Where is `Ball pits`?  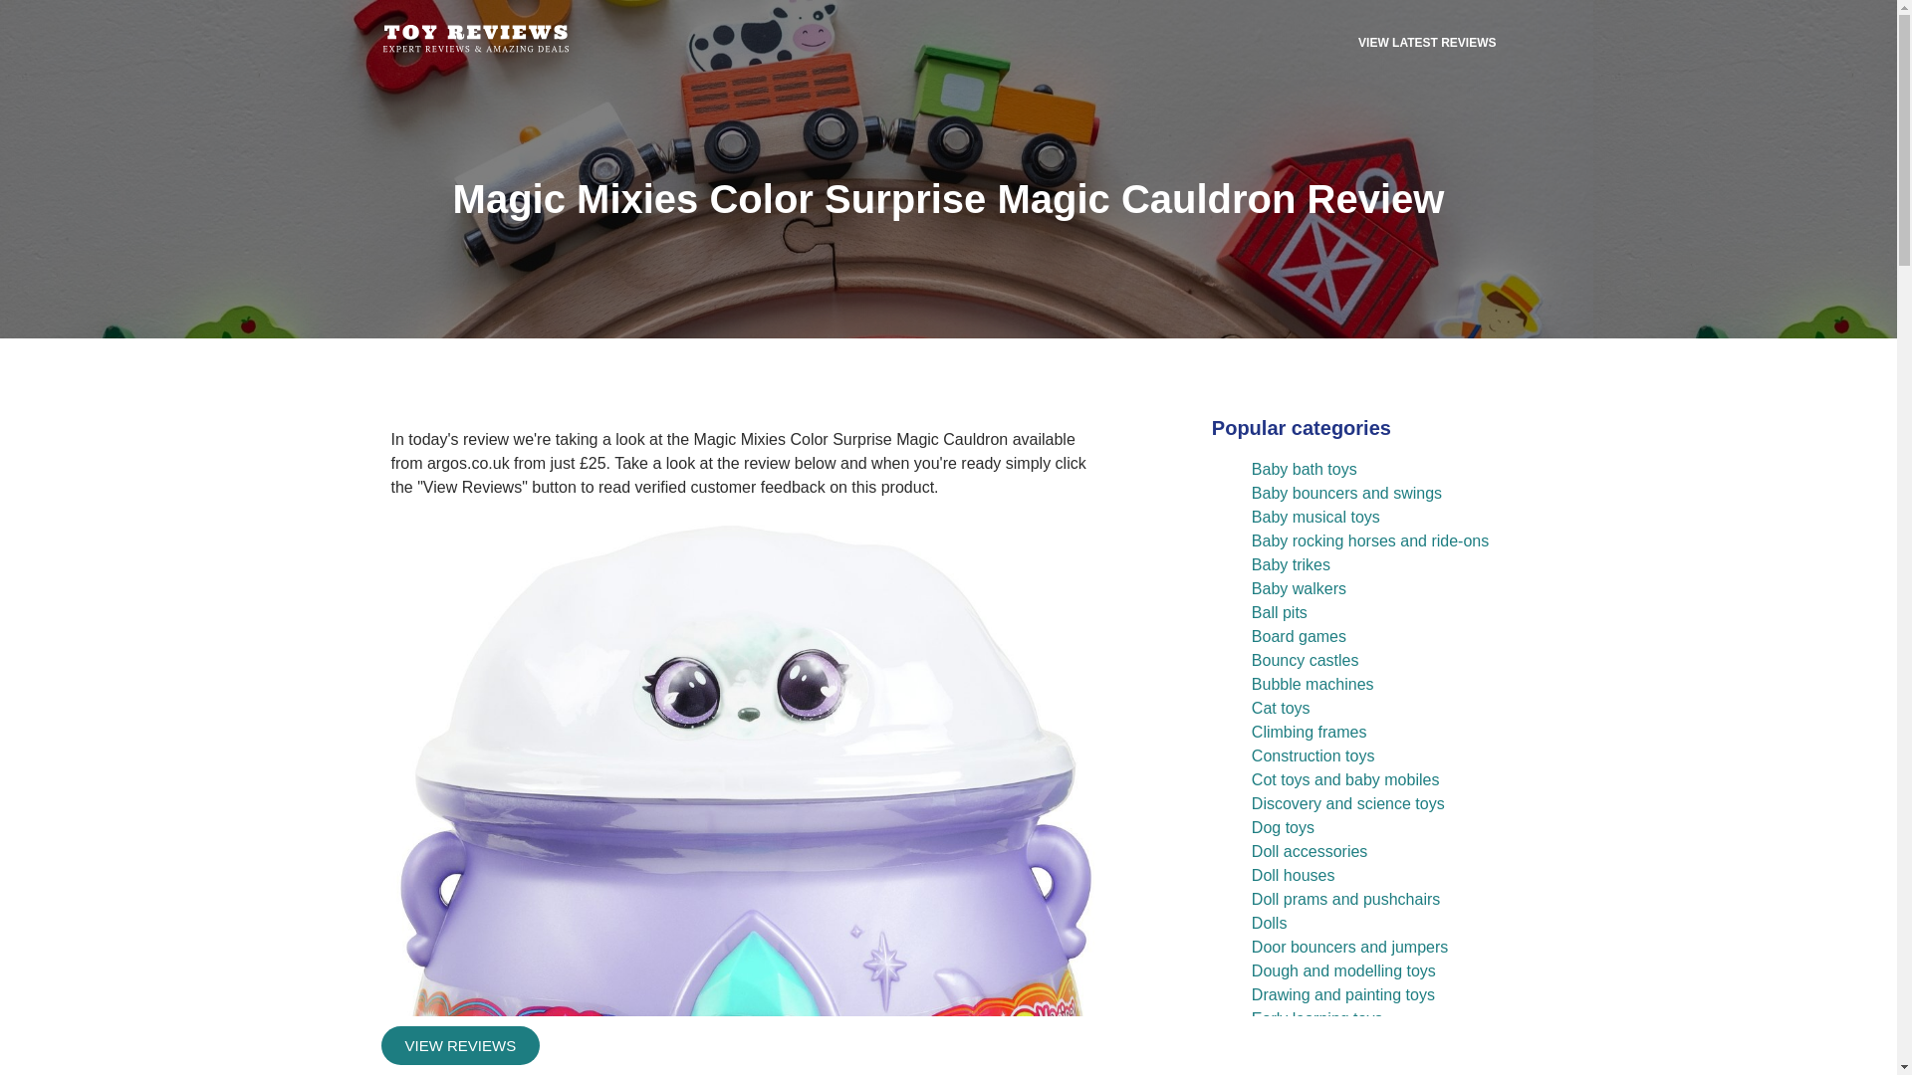 Ball pits is located at coordinates (1280, 612).